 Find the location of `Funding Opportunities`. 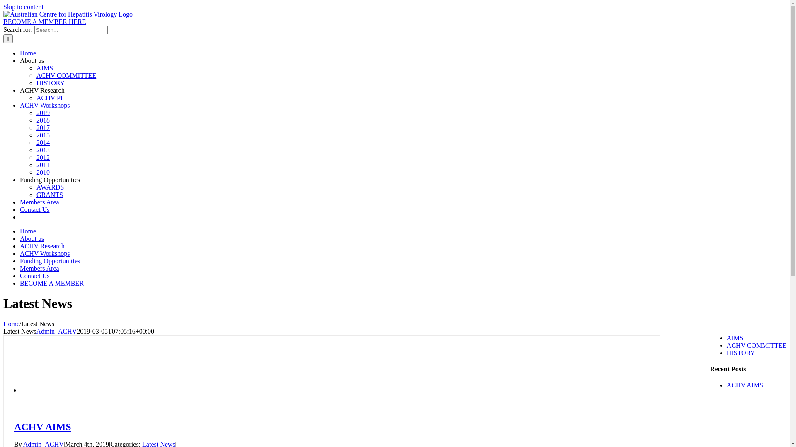

Funding Opportunities is located at coordinates (50, 261).